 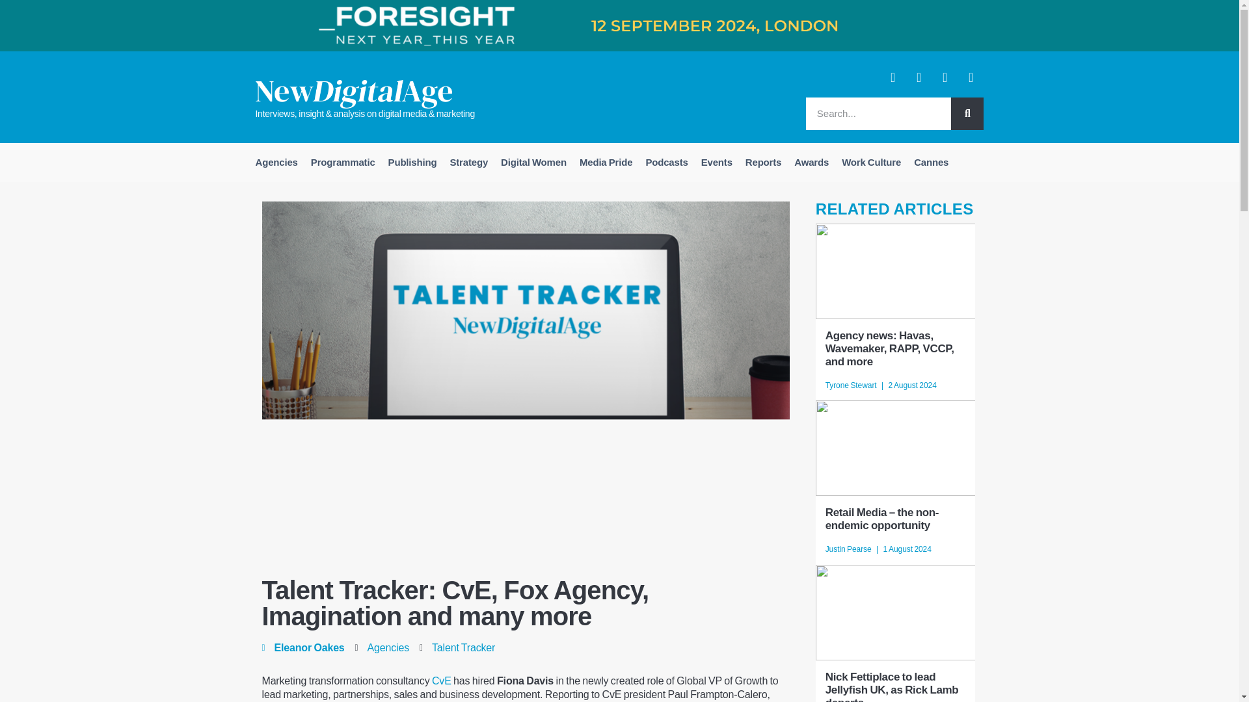 What do you see at coordinates (812, 162) in the screenshot?
I see `Awards` at bounding box center [812, 162].